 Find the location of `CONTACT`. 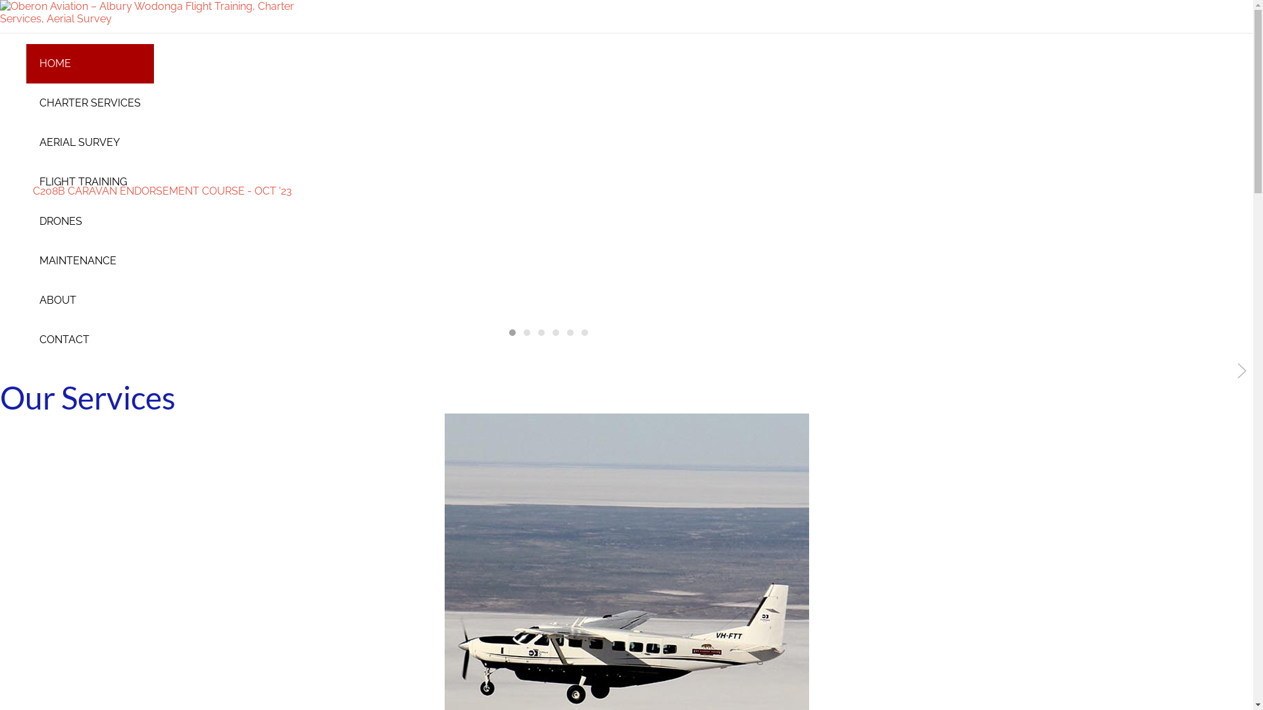

CONTACT is located at coordinates (90, 340).